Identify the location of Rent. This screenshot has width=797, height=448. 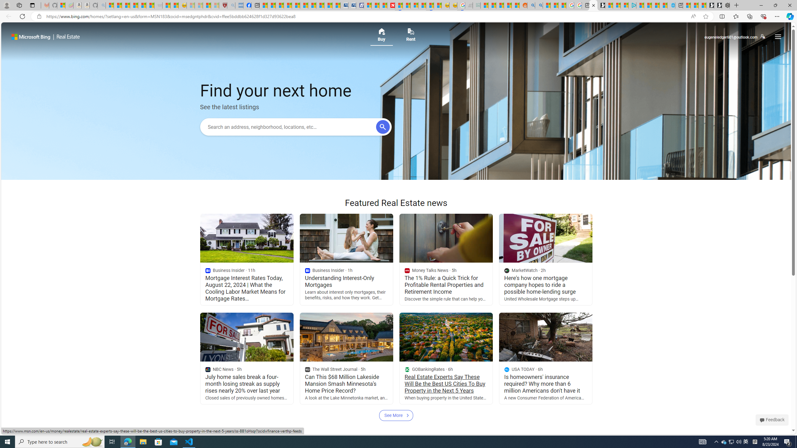
(411, 37).